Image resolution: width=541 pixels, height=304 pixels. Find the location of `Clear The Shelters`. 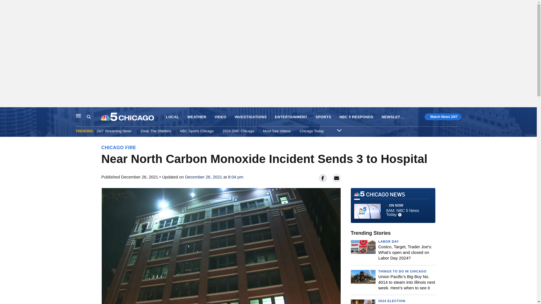

Clear The Shelters is located at coordinates (156, 131).